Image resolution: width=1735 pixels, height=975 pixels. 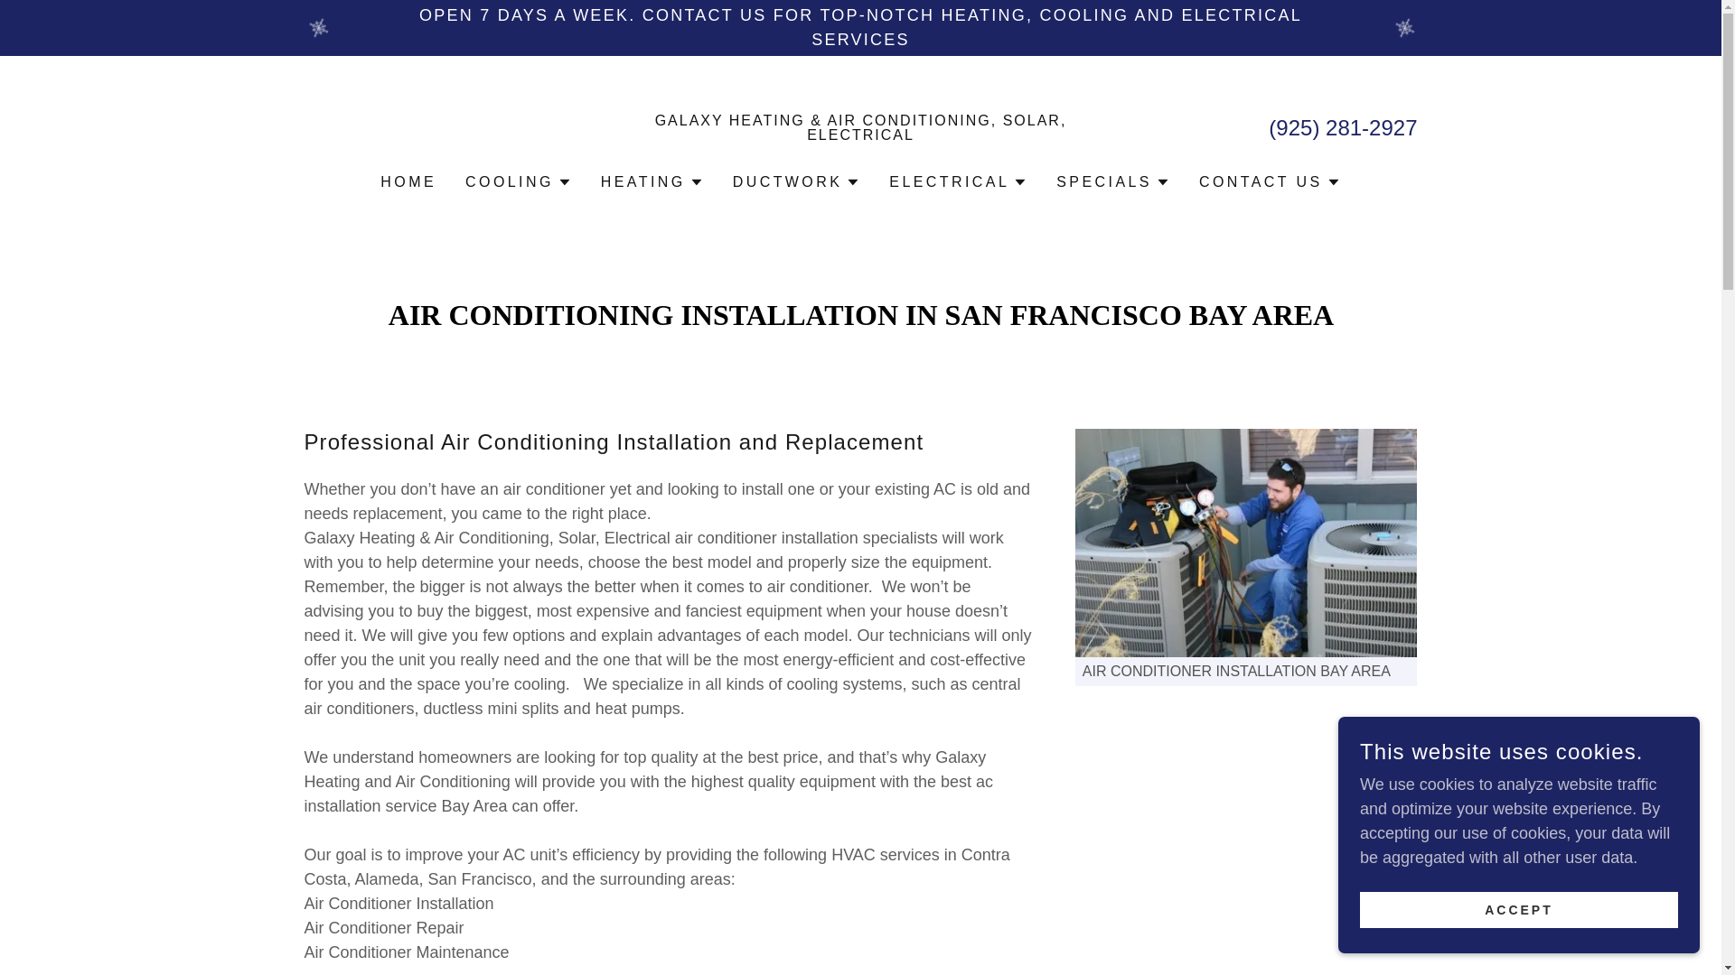 I want to click on SPECIALS, so click(x=1113, y=182).